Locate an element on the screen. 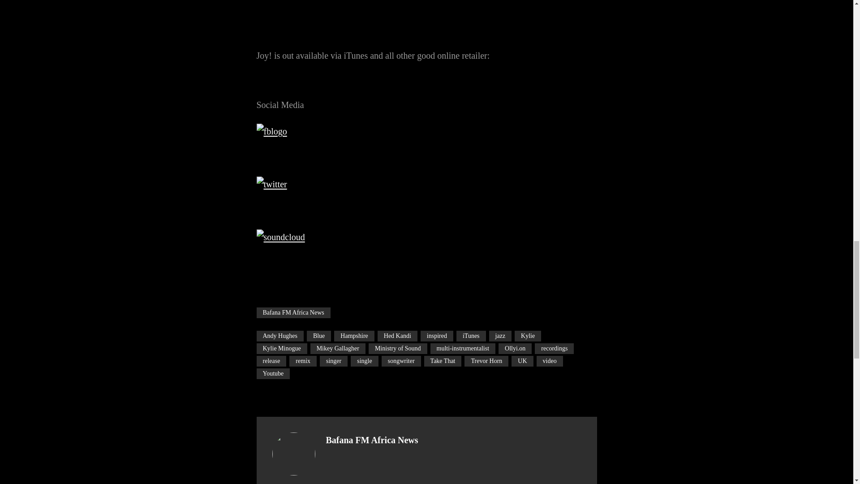 This screenshot has height=484, width=860. Ollyi.on is located at coordinates (515, 348).